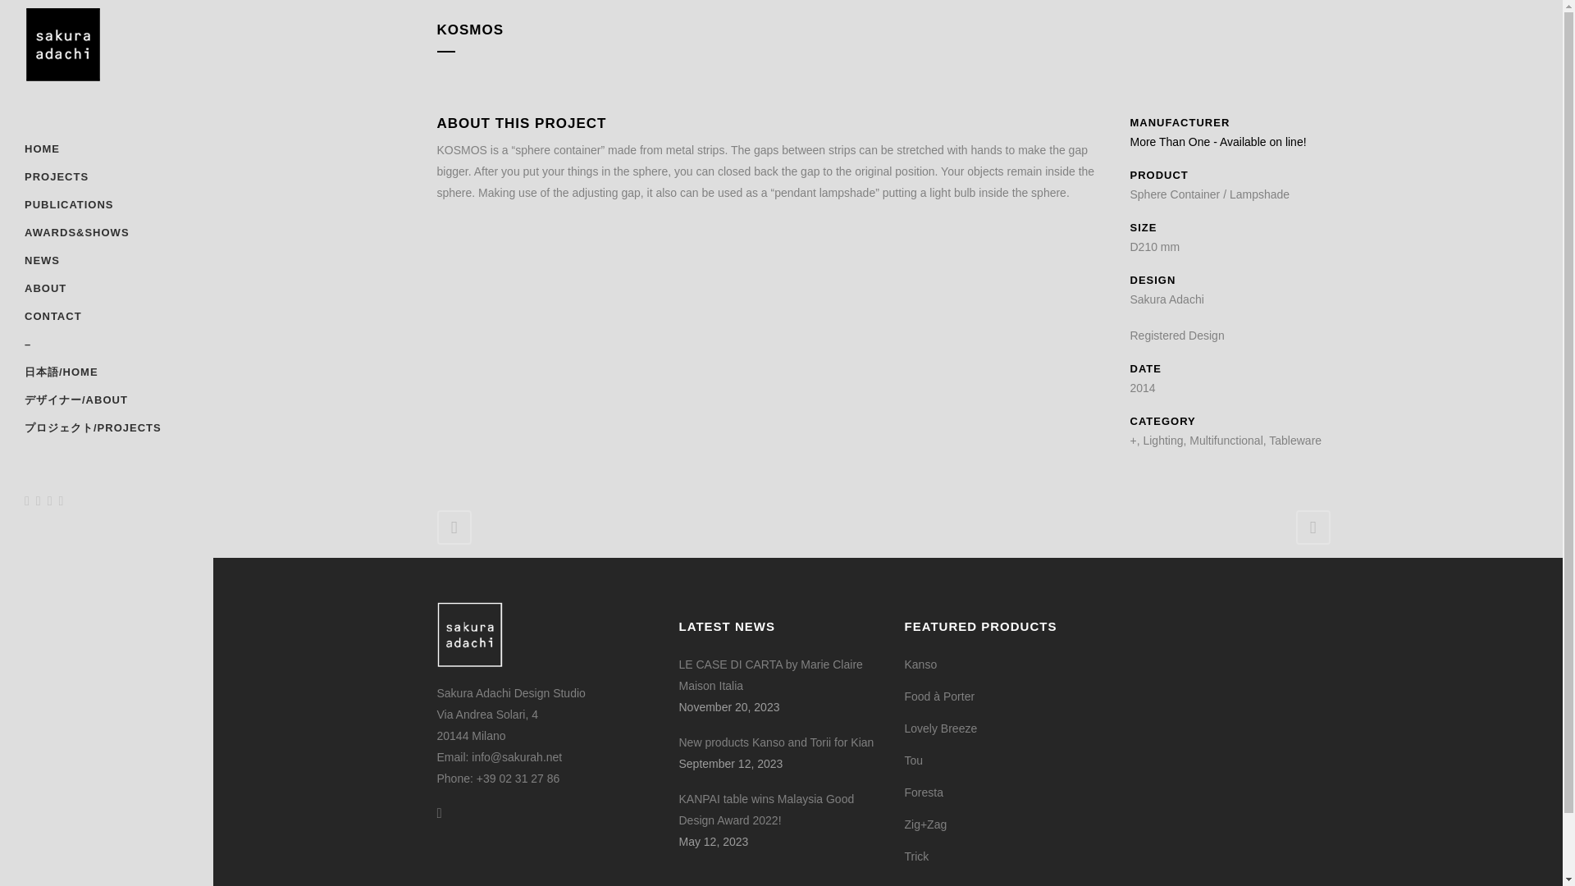 This screenshot has width=1575, height=886. Describe the element at coordinates (107, 289) in the screenshot. I see `ABOUT` at that location.